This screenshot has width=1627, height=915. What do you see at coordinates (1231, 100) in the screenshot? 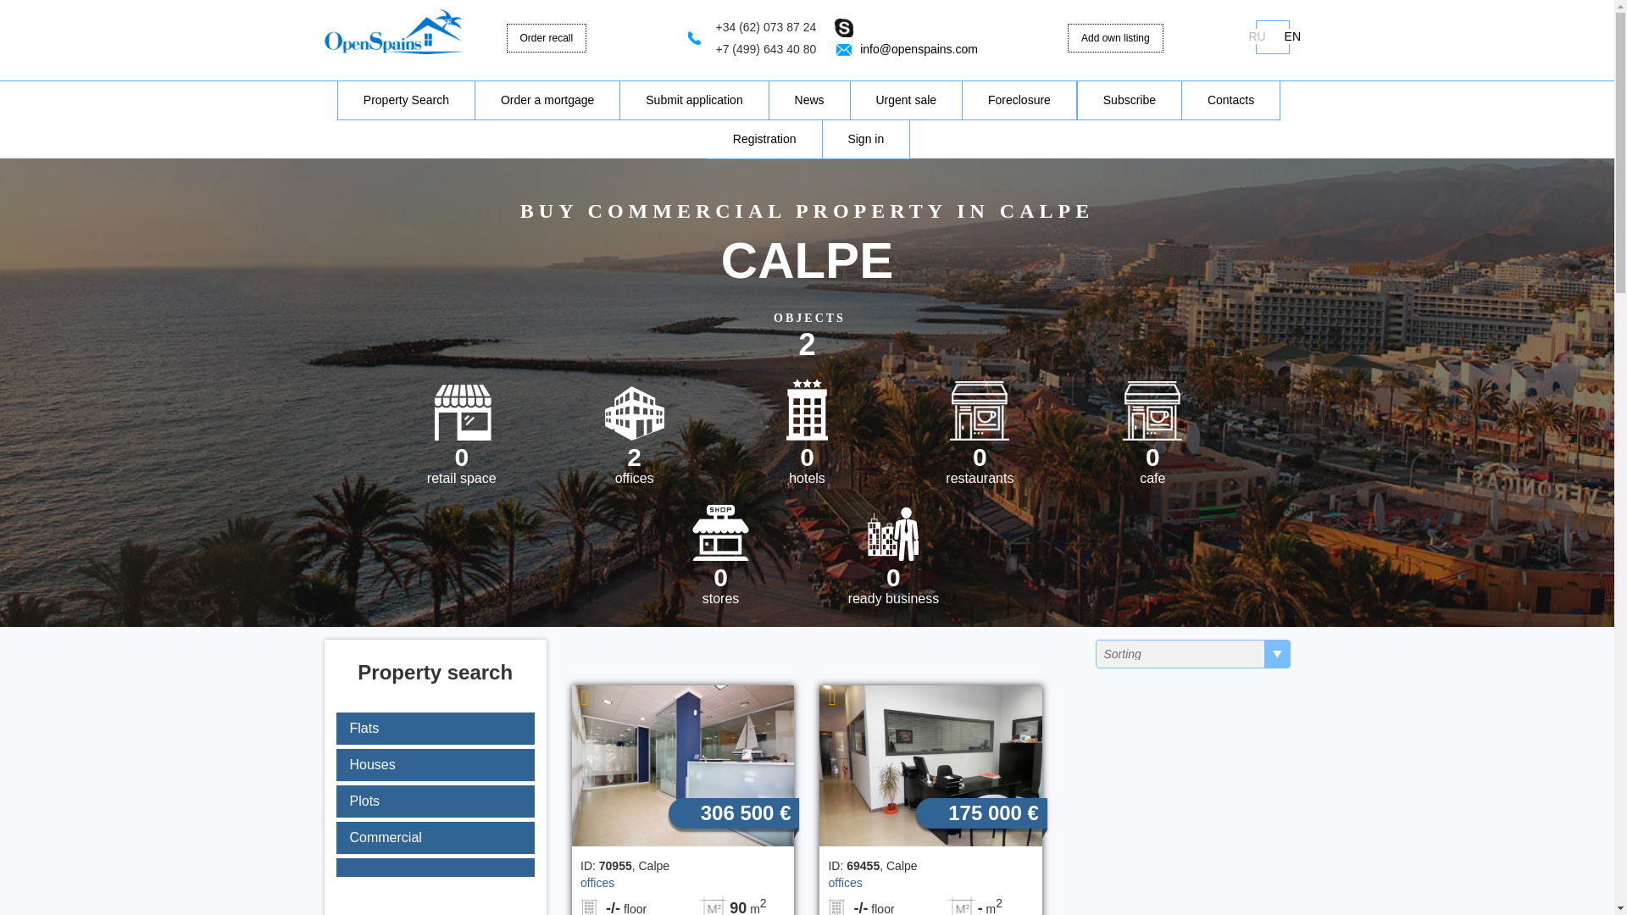
I see `Add own listing` at bounding box center [1231, 100].